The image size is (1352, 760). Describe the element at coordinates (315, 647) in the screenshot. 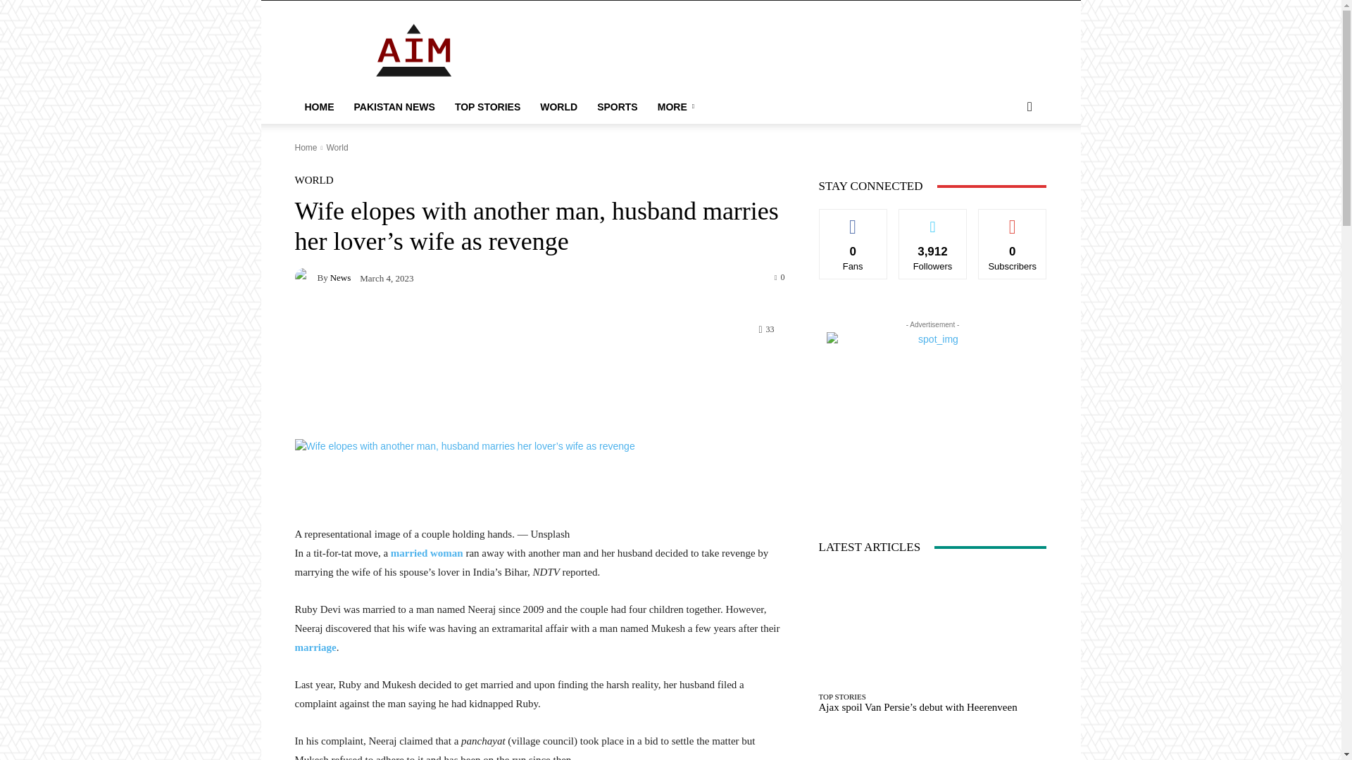

I see `marriage` at that location.